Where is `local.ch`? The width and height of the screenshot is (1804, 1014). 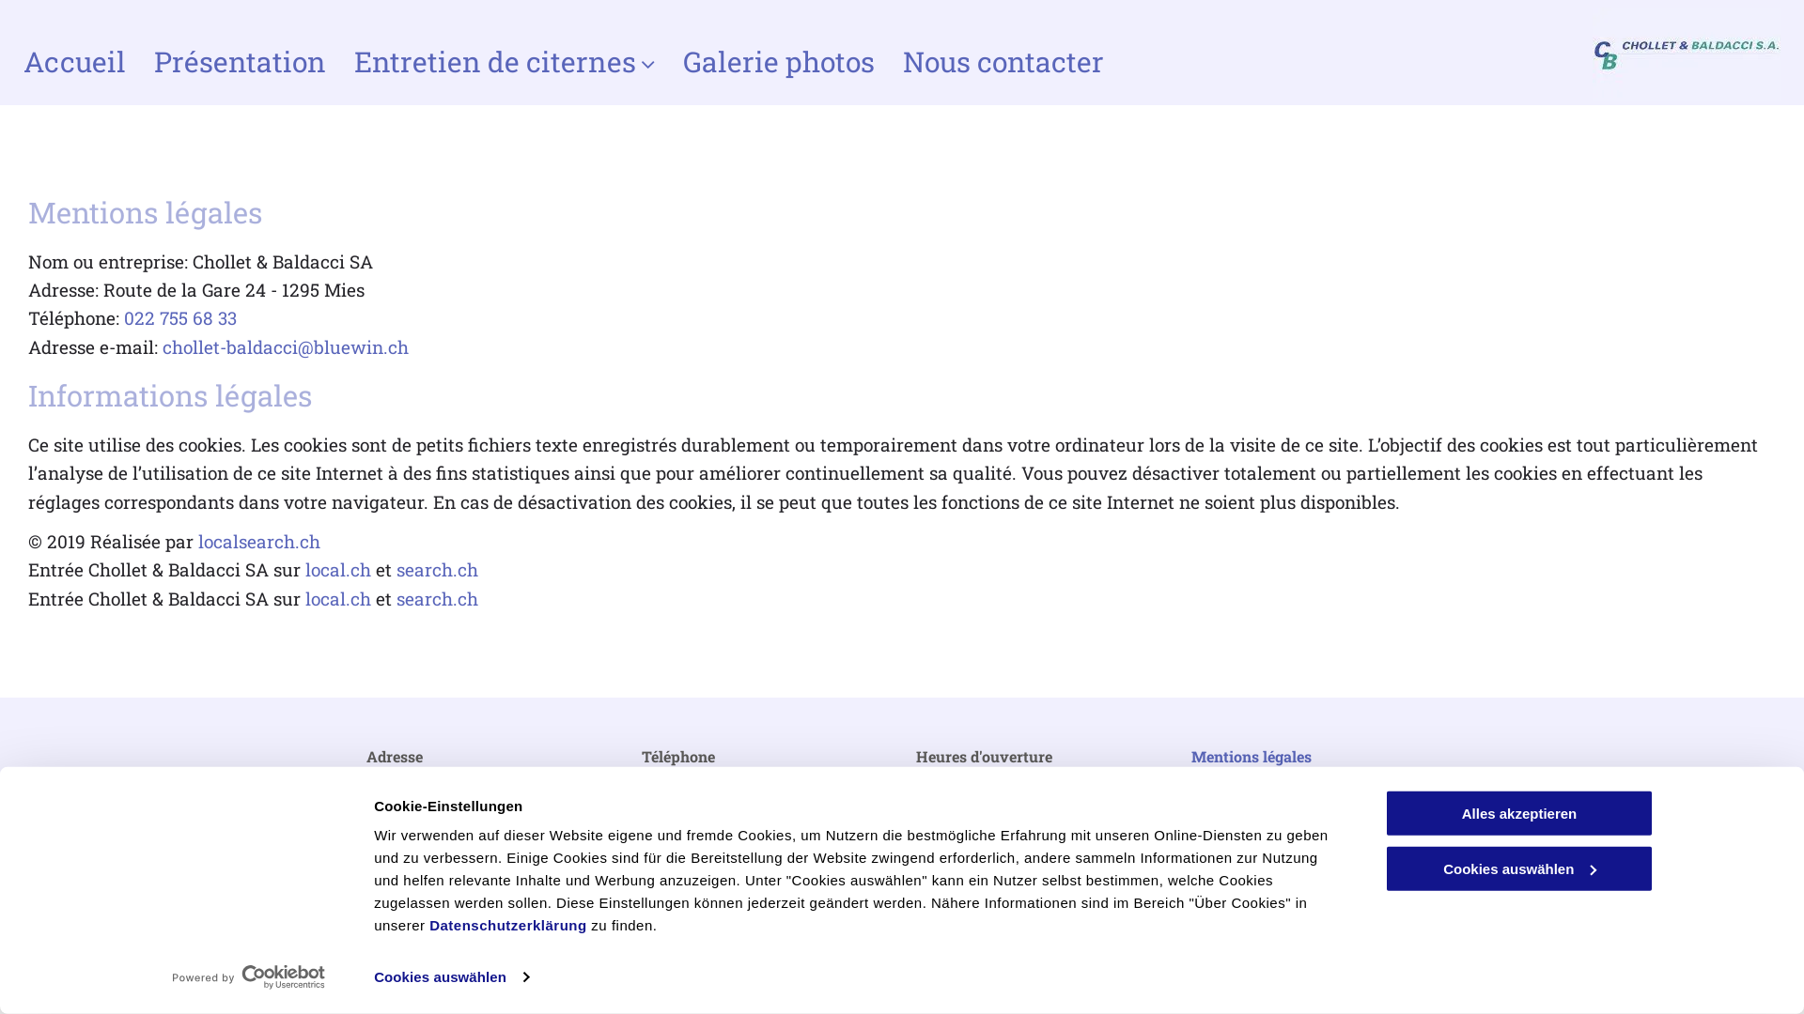 local.ch is located at coordinates (338, 599).